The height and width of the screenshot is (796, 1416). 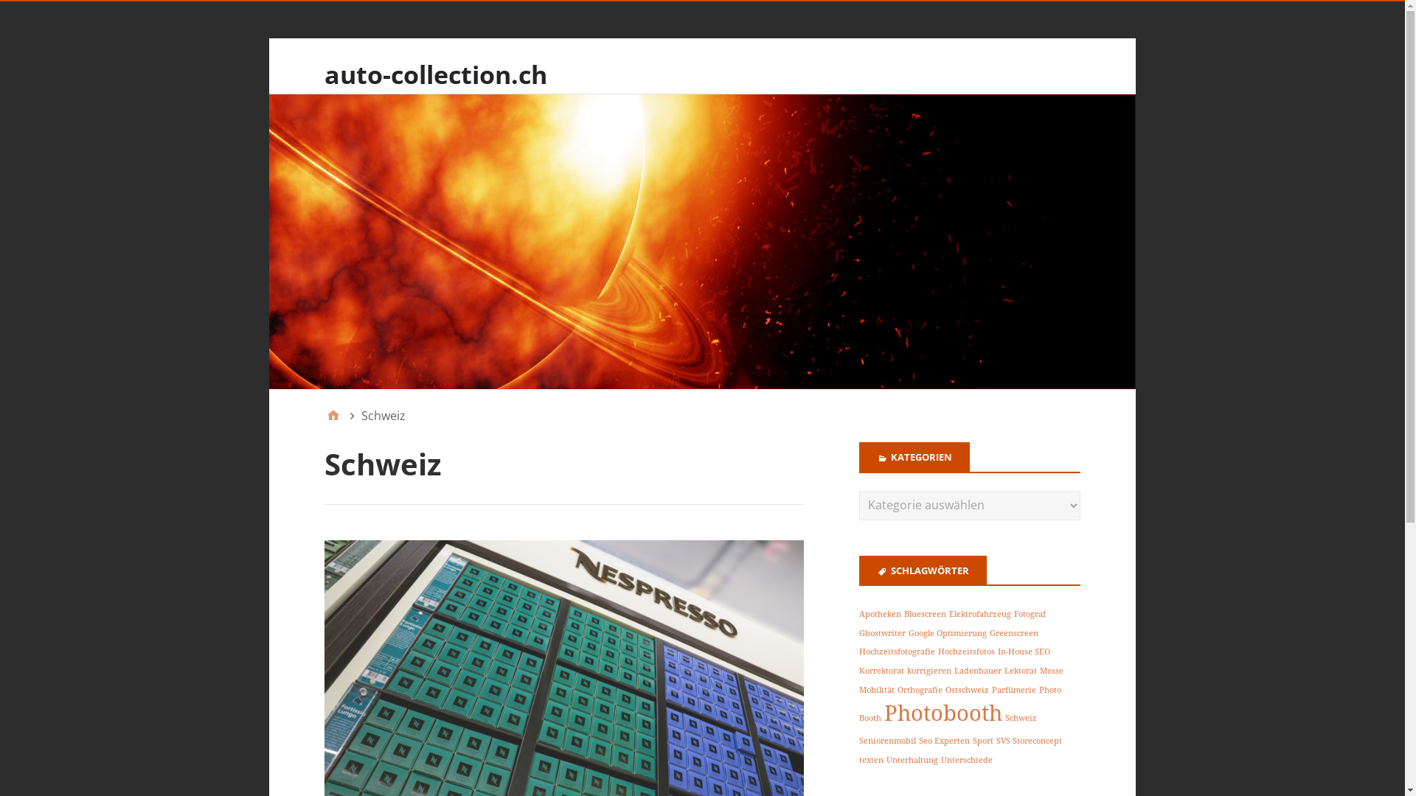 I want to click on texten, so click(x=872, y=761).